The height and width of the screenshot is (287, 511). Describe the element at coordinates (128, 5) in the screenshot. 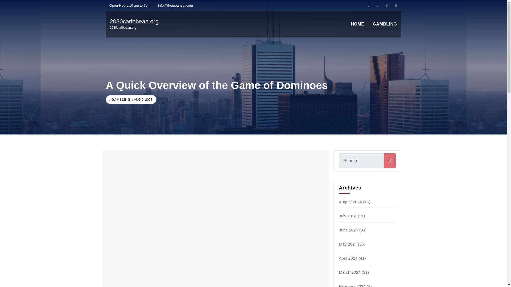

I see `Open-Hours:10 am to 7pm` at that location.